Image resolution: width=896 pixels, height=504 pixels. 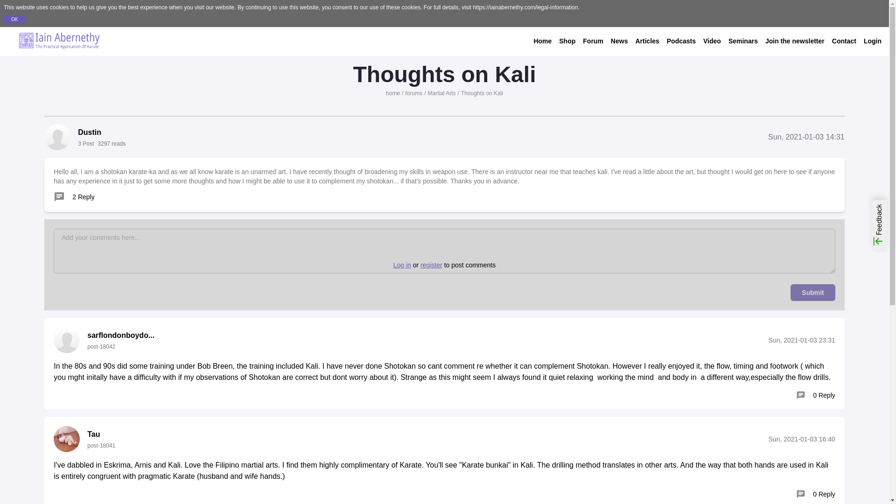 I want to click on News, so click(x=619, y=41).